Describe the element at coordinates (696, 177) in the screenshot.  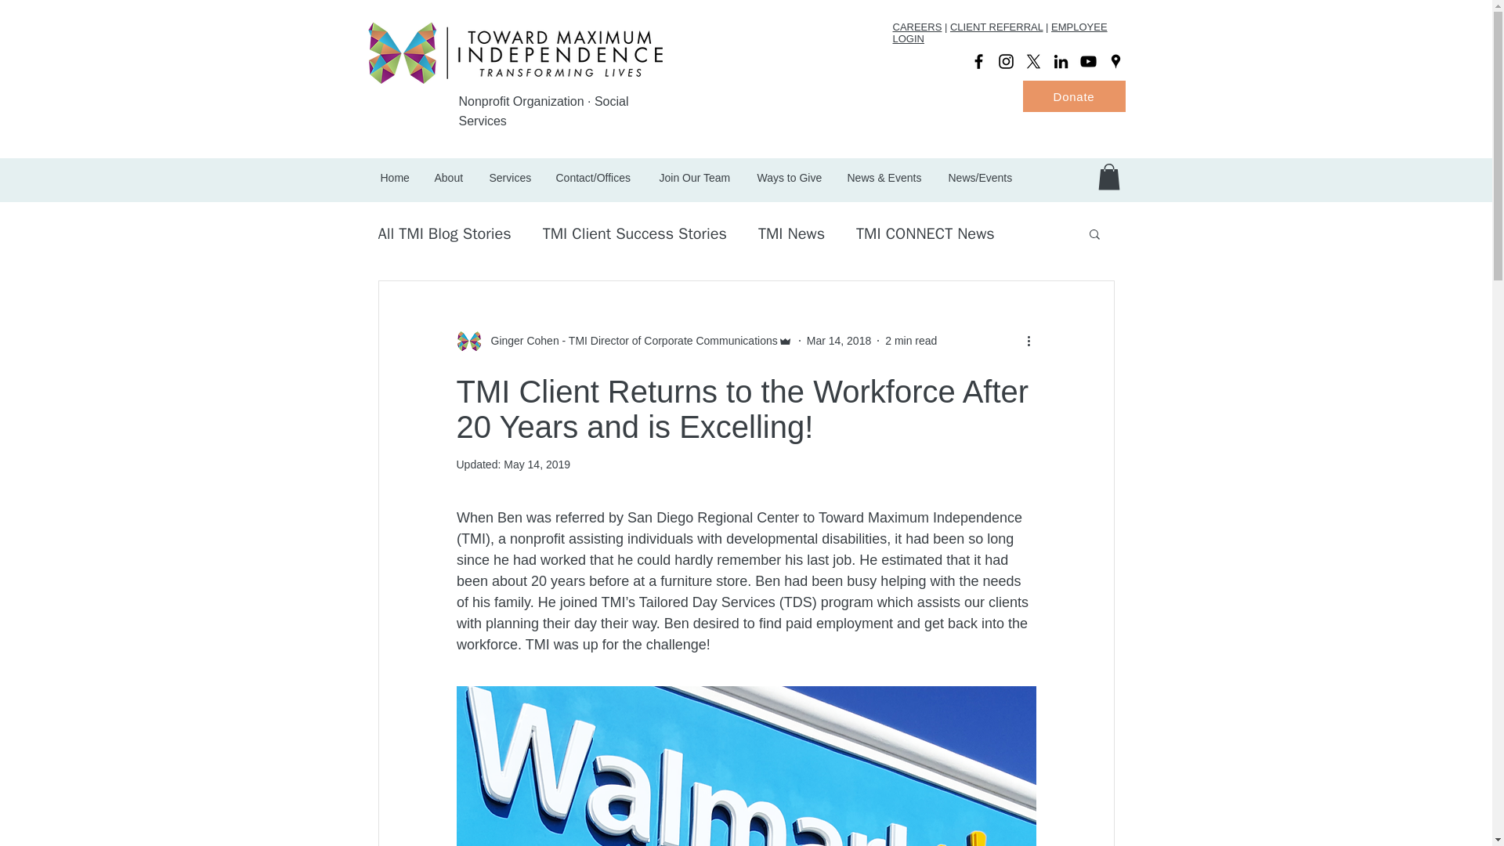
I see `Join Our Team` at that location.